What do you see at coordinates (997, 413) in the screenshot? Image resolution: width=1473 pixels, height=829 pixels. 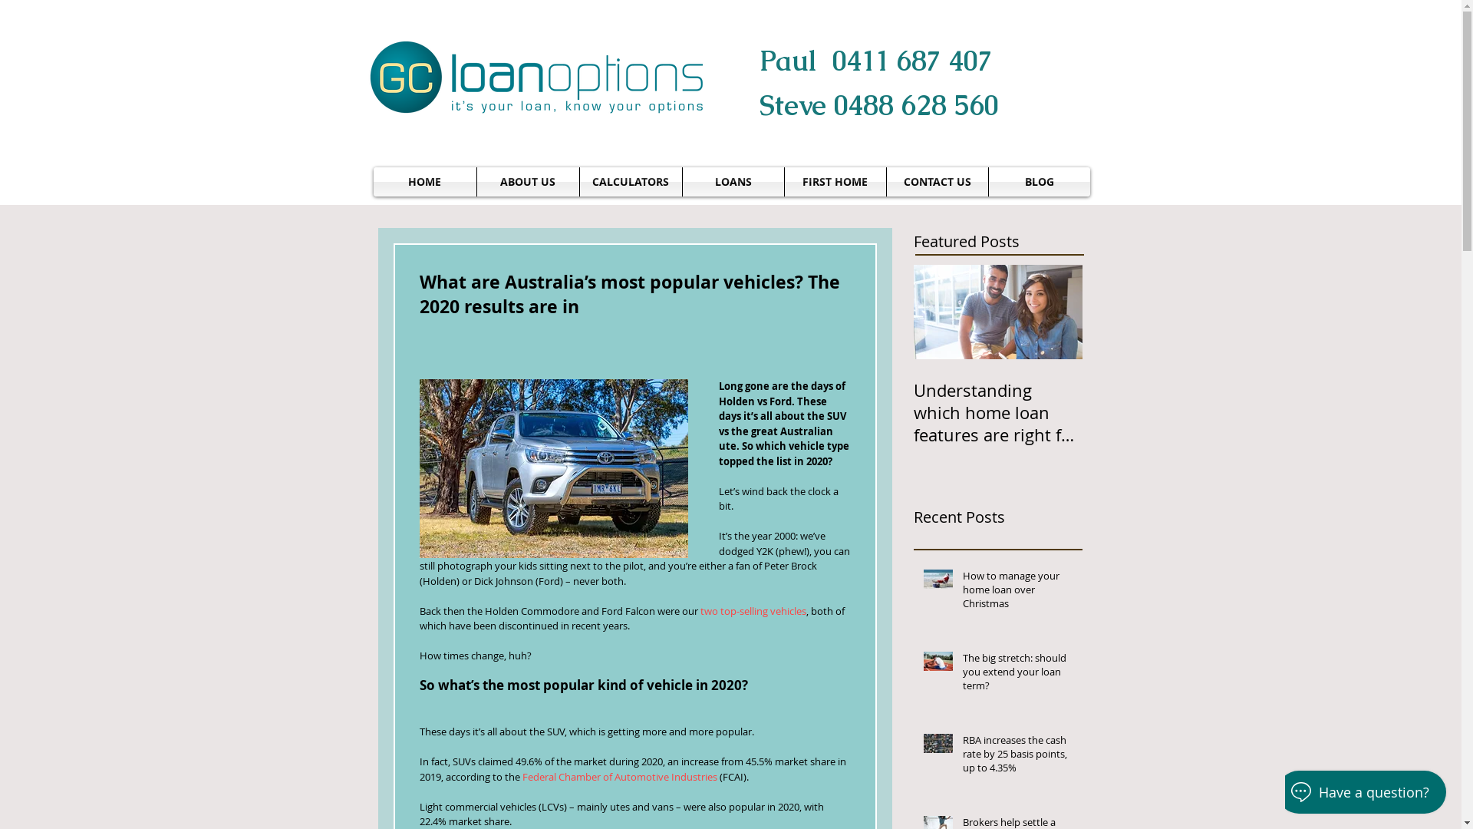 I see `Understanding which home loan features are right for you` at bounding box center [997, 413].